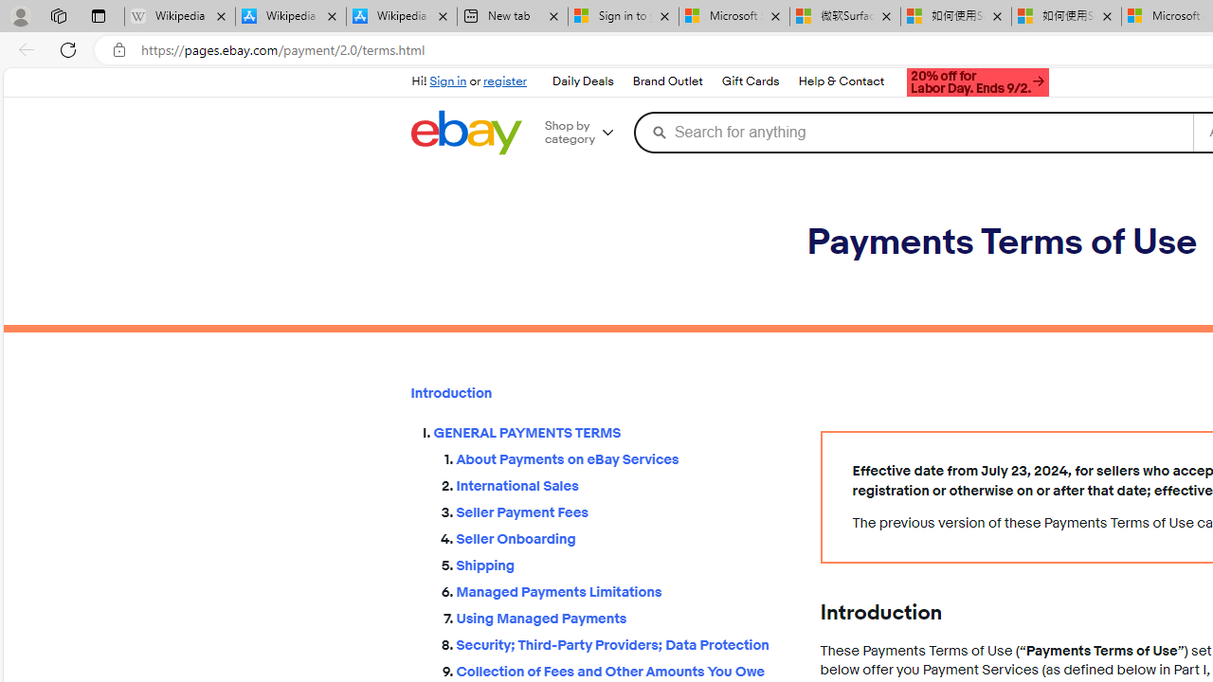 This screenshot has width=1213, height=682. What do you see at coordinates (624, 513) in the screenshot?
I see `Seller Payment Fees` at bounding box center [624, 513].